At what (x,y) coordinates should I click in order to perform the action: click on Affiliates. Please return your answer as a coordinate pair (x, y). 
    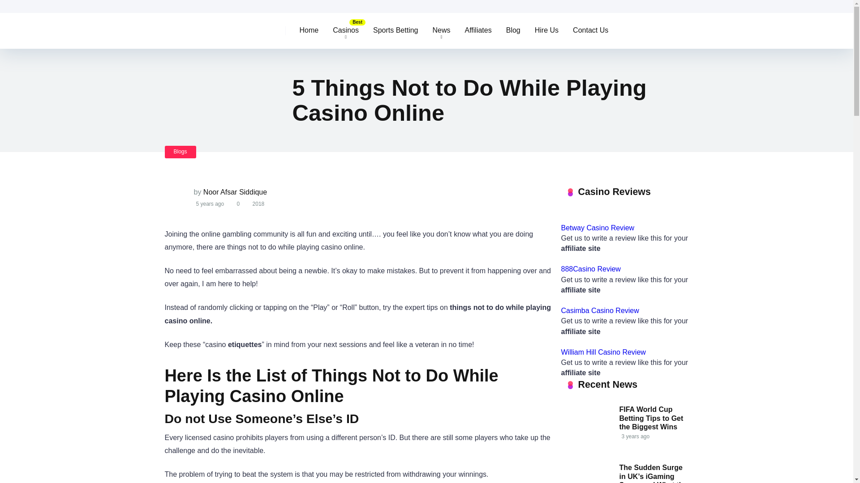
    Looking at the image, I should click on (478, 31).